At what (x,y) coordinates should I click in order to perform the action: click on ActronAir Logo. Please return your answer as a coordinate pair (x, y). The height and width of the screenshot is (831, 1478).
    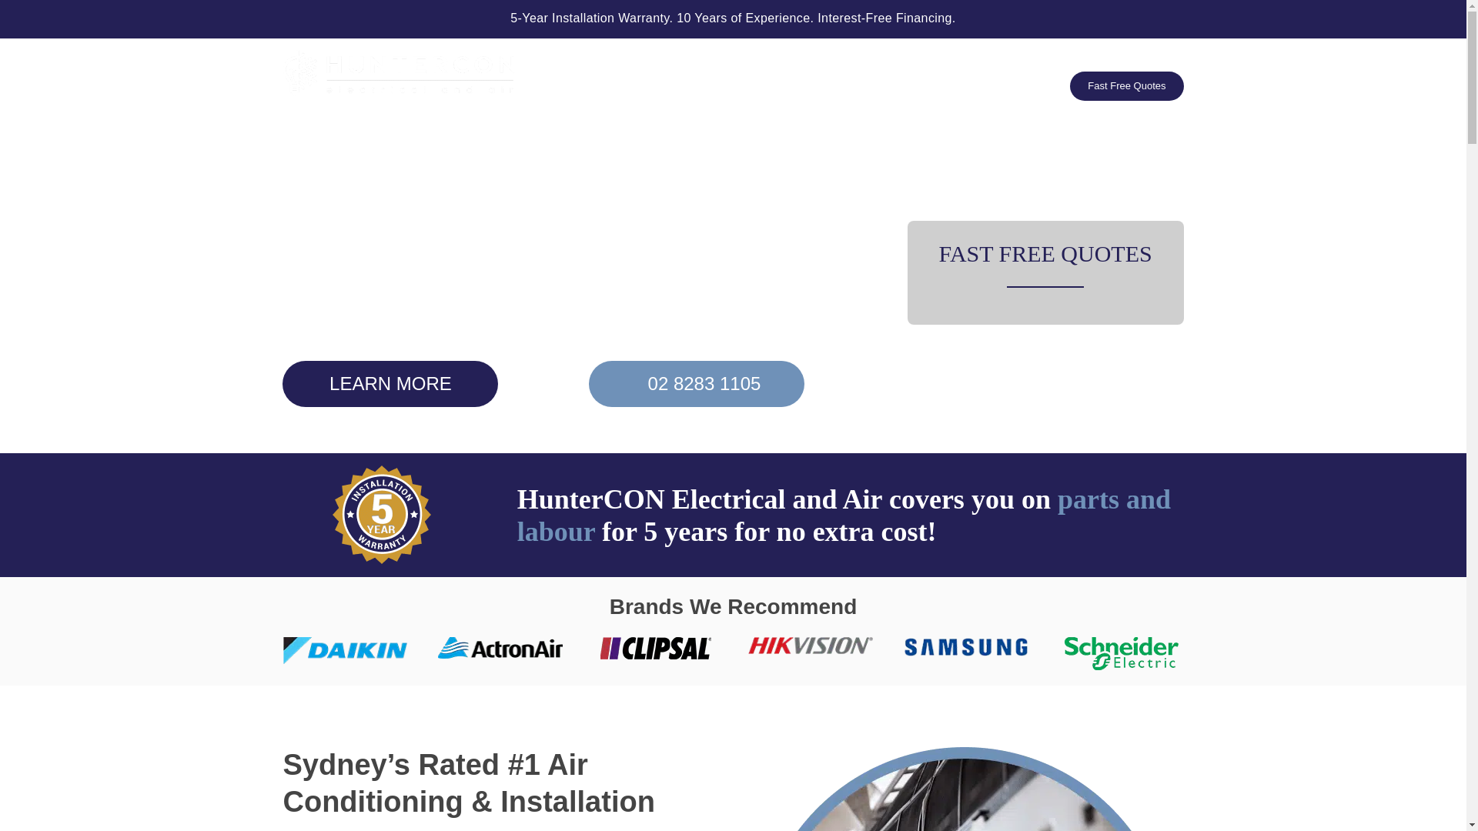
    Looking at the image, I should click on (500, 648).